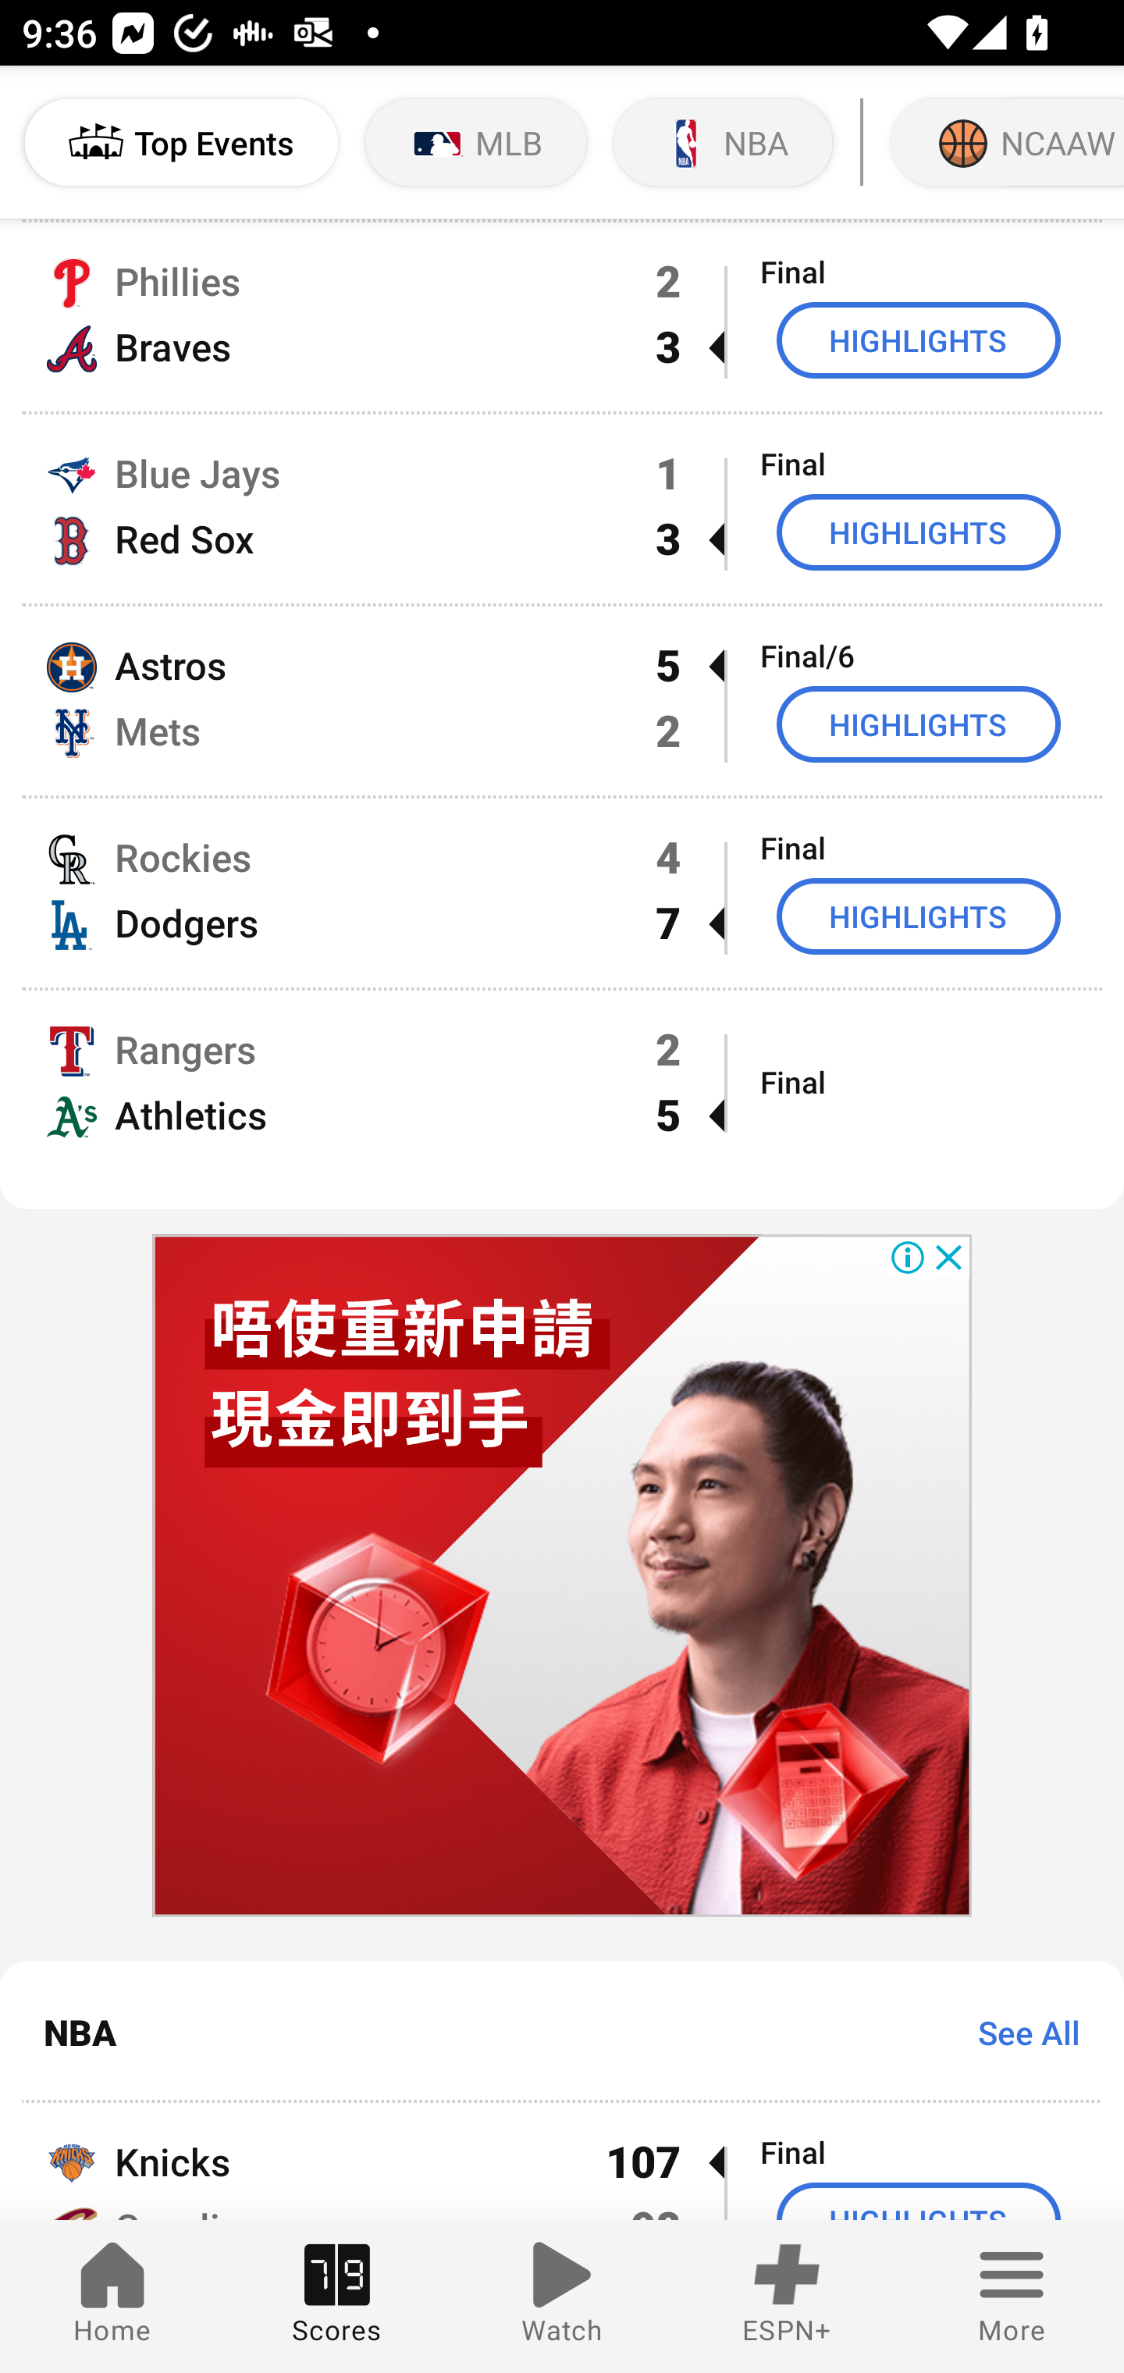 Image resolution: width=1124 pixels, height=2373 pixels. What do you see at coordinates (562, 2031) in the screenshot?
I see `NBA See All` at bounding box center [562, 2031].